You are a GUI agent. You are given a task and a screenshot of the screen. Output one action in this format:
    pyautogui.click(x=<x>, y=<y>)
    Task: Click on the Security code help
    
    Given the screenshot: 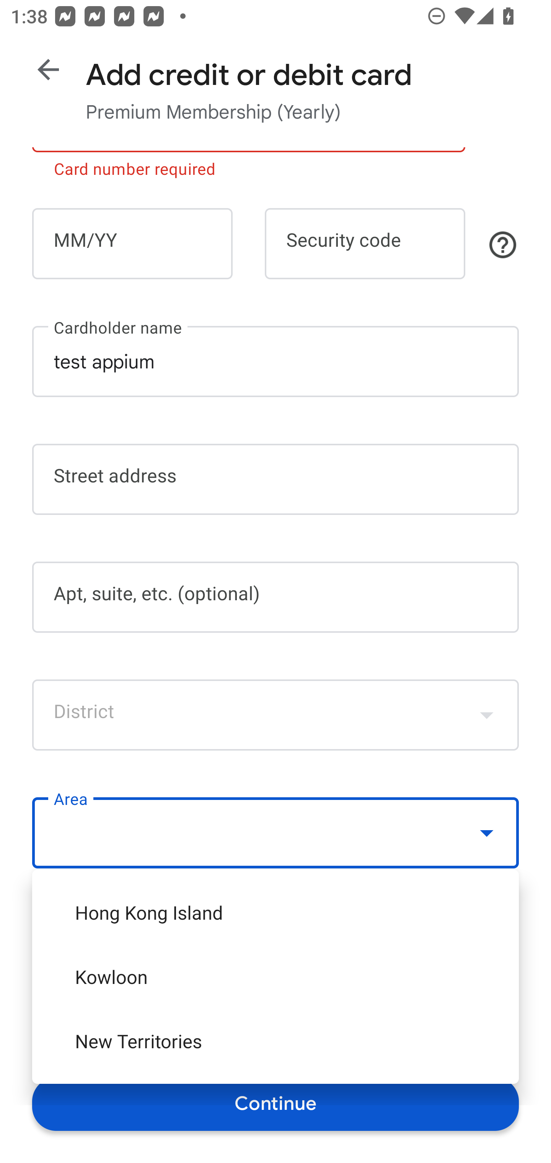 What is the action you would take?
    pyautogui.click(x=503, y=244)
    